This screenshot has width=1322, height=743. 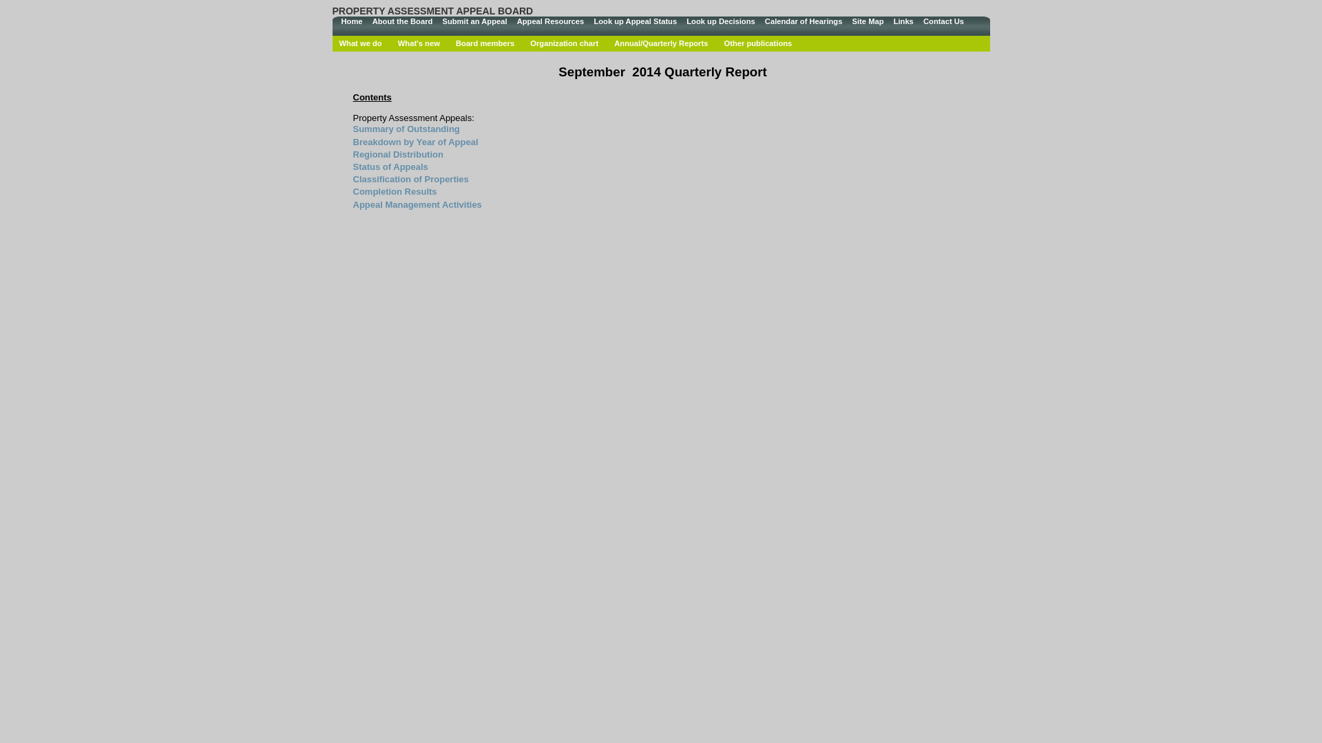 I want to click on Home, so click(x=351, y=22).